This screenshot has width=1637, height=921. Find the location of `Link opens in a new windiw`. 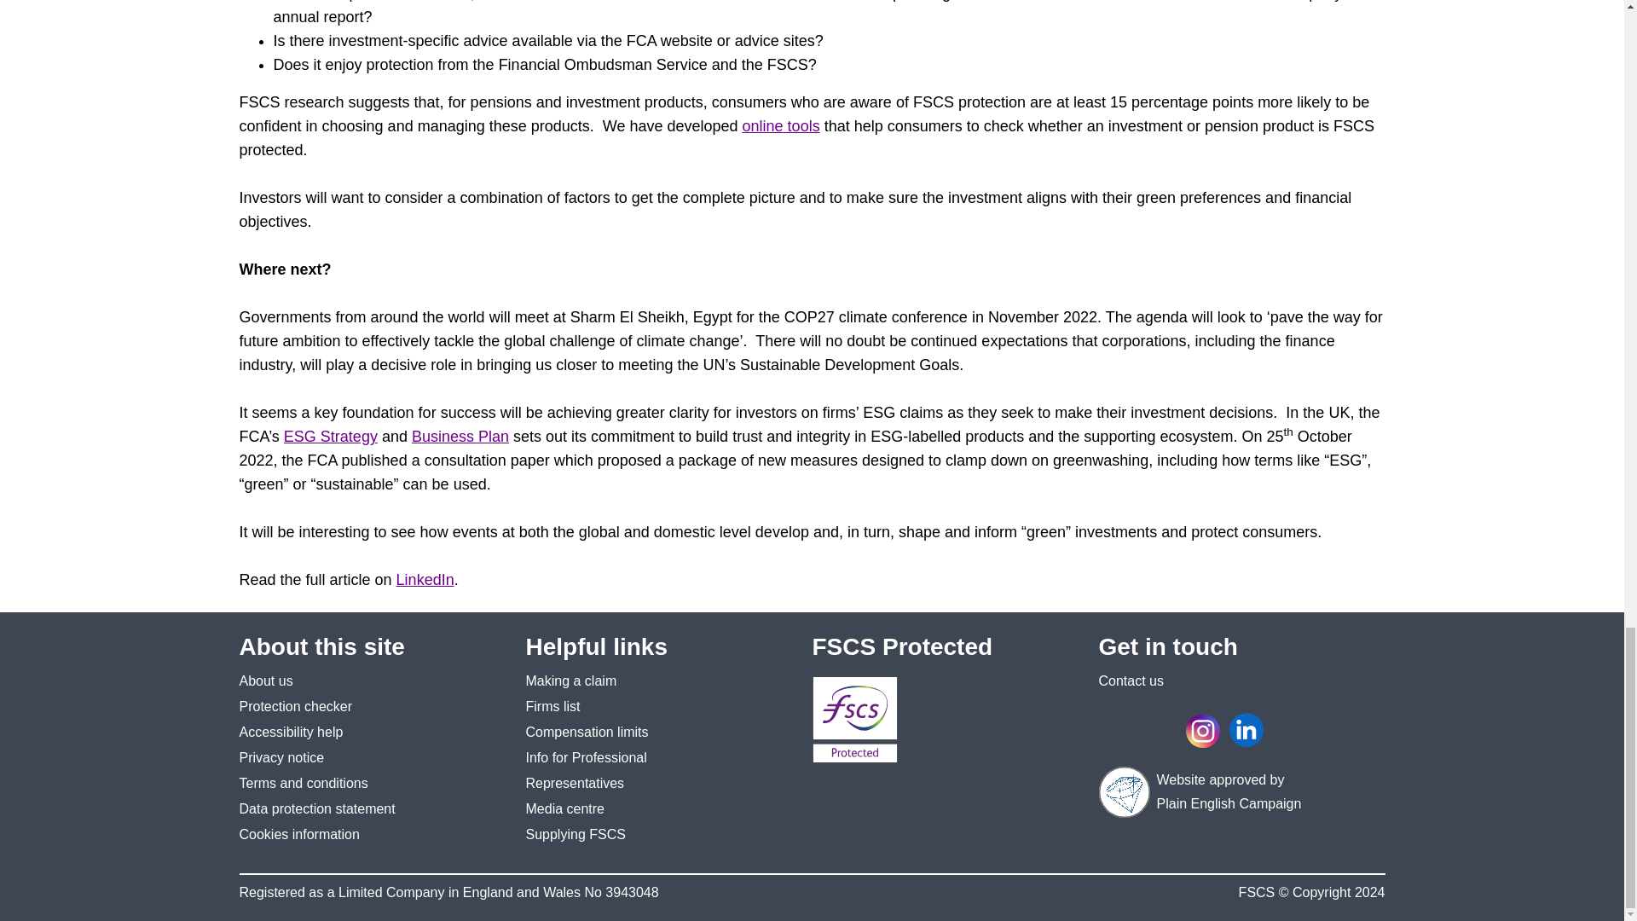

Link opens in a new windiw is located at coordinates (571, 681).